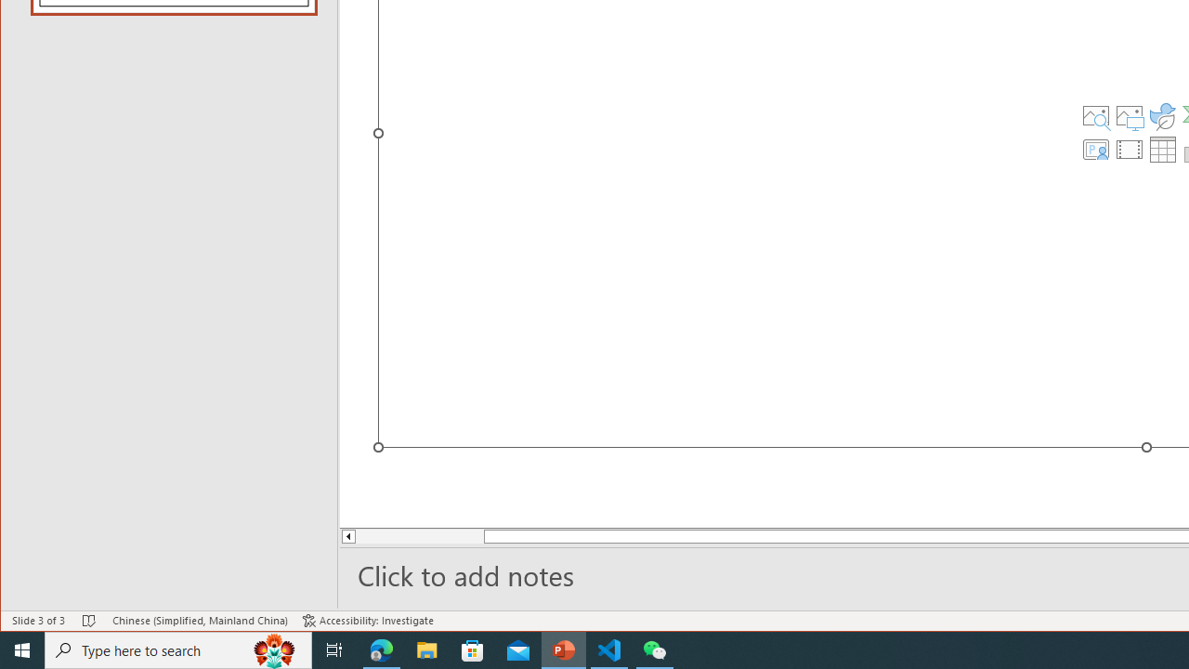 This screenshot has width=1189, height=669. I want to click on Type here to search, so click(178, 650).